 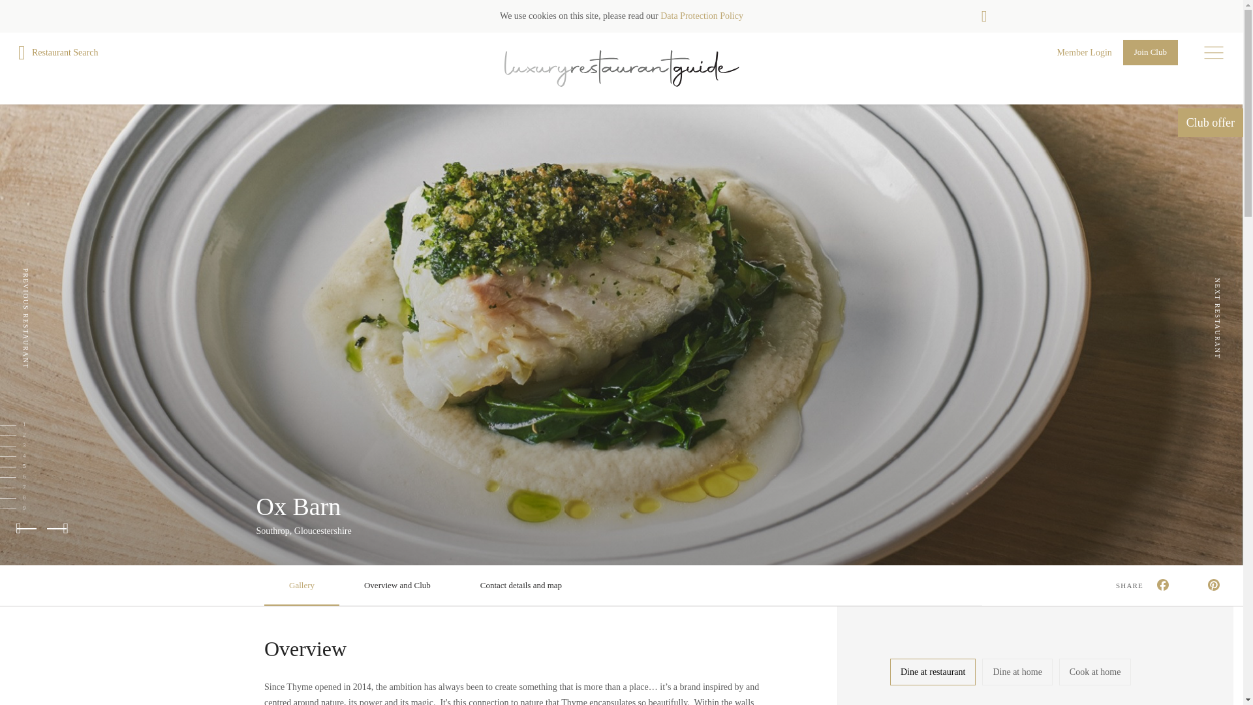 I want to click on X, so click(x=1190, y=586).